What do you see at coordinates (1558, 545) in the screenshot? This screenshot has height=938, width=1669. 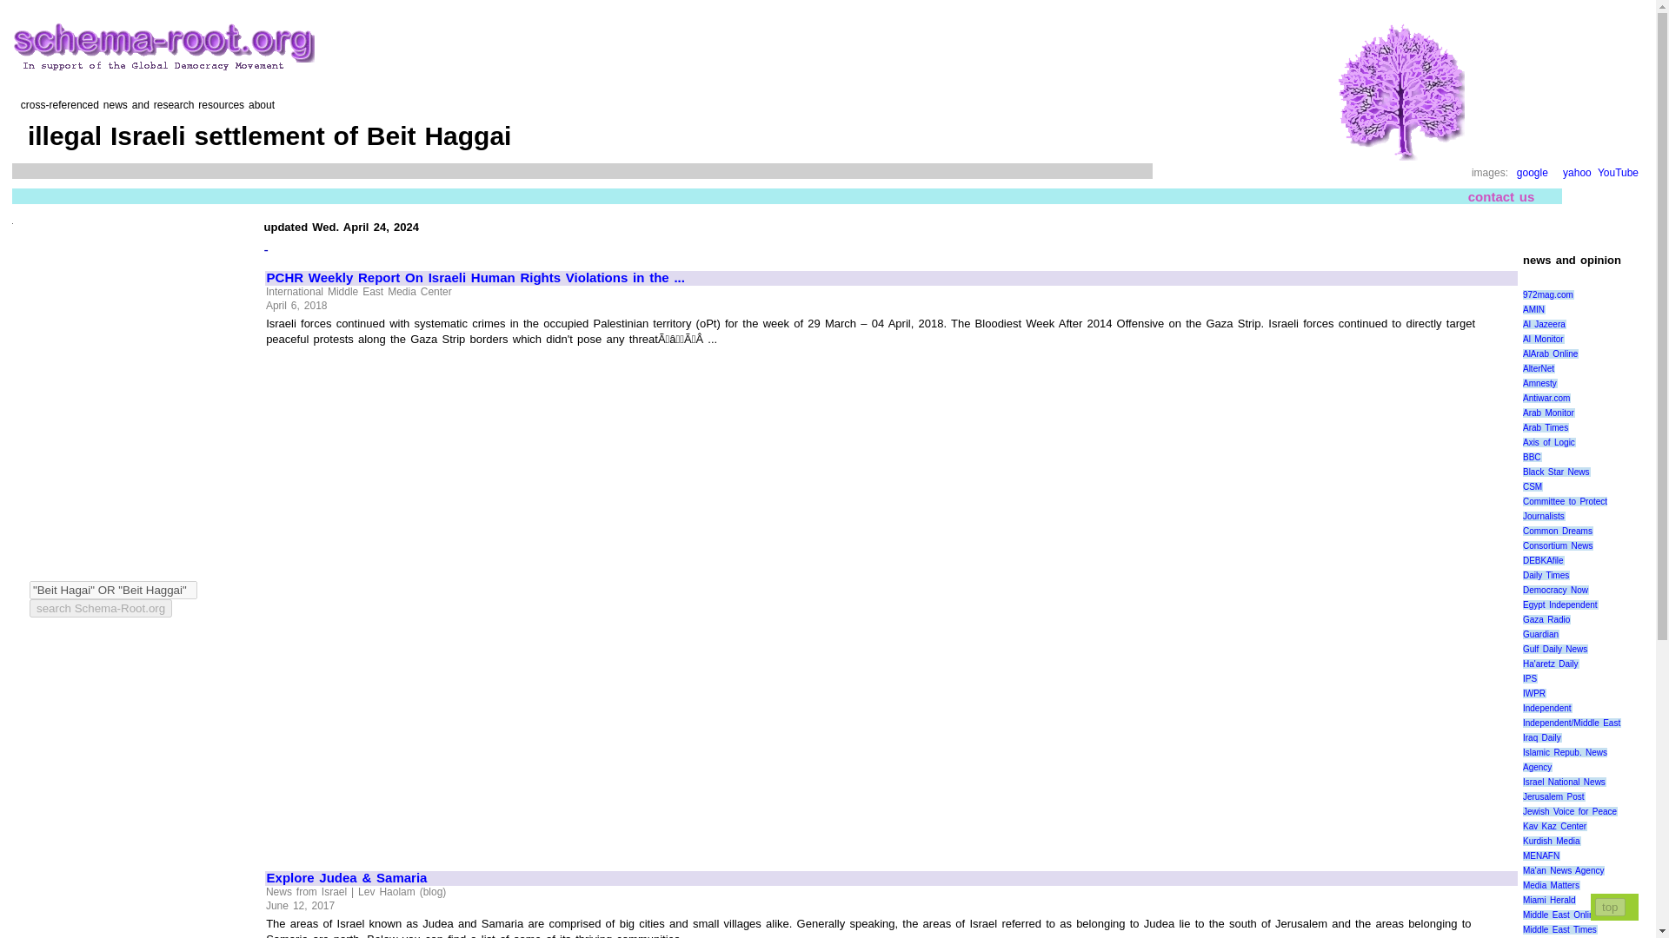 I see `Consortium News` at bounding box center [1558, 545].